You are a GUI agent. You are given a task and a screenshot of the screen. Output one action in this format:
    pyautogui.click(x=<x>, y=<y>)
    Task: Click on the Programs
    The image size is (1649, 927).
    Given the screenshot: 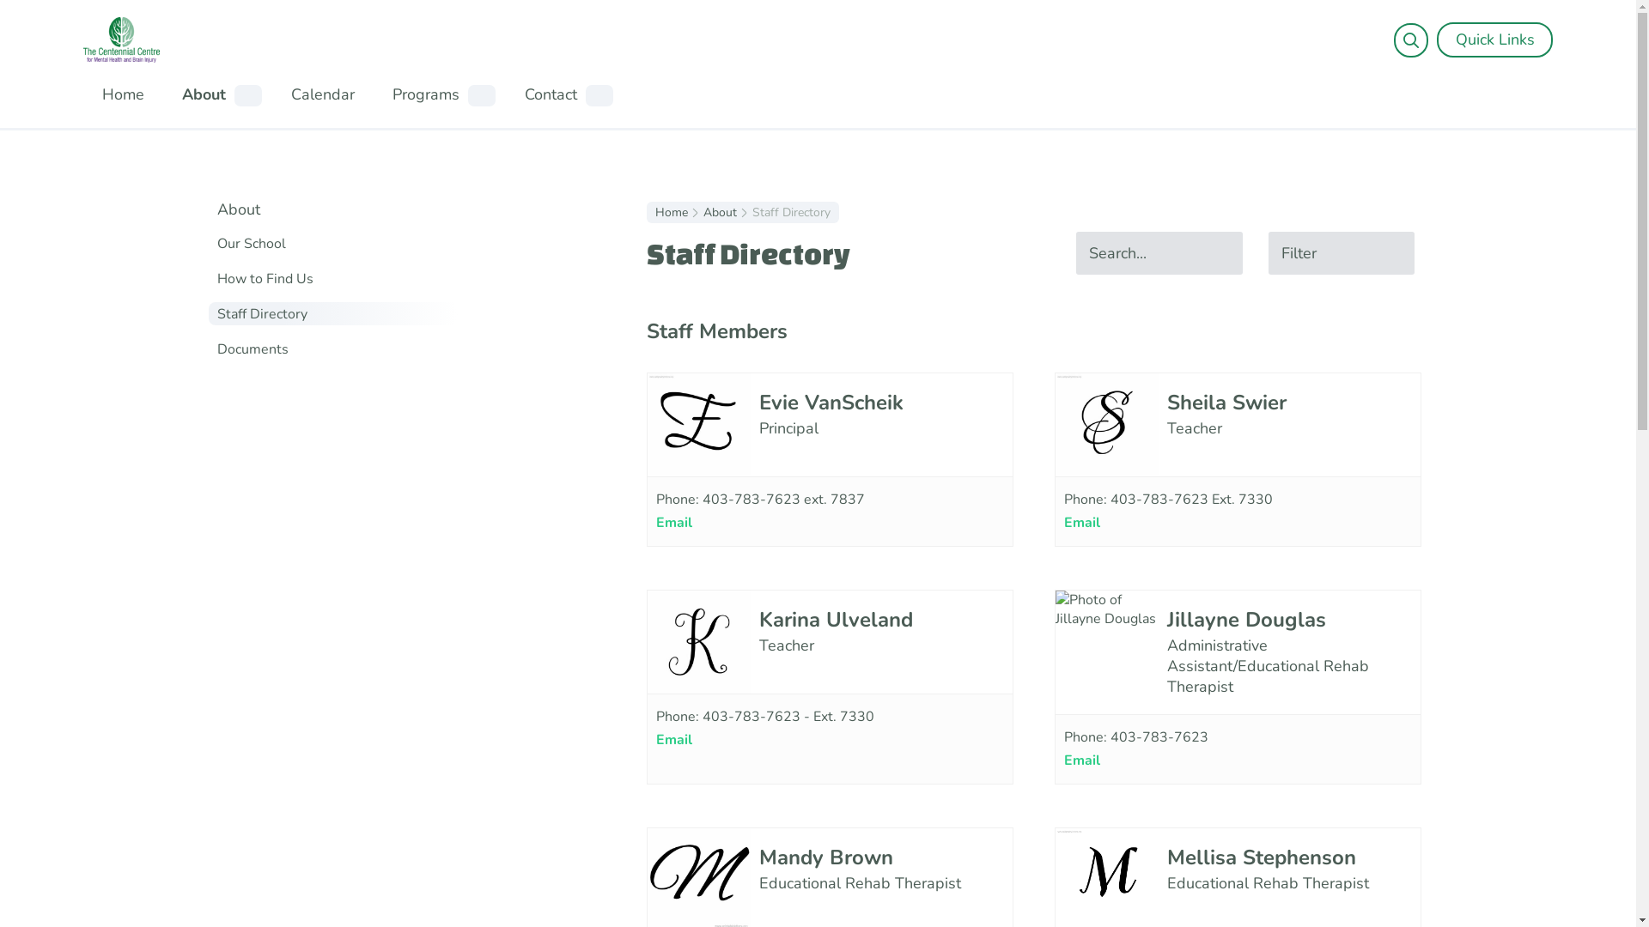 What is the action you would take?
    pyautogui.click(x=425, y=94)
    